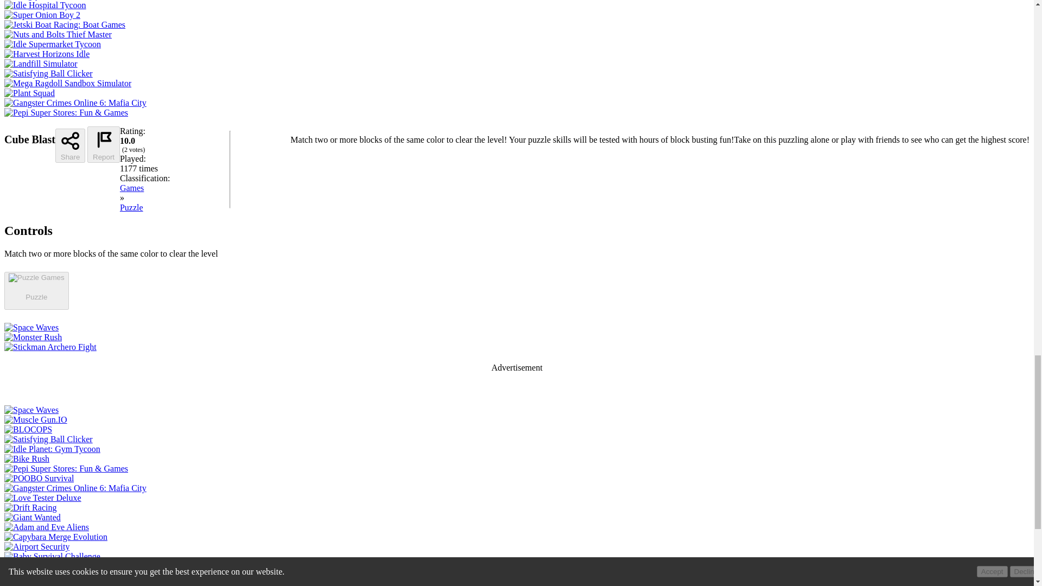  What do you see at coordinates (36, 296) in the screenshot?
I see `Puzzle` at bounding box center [36, 296].